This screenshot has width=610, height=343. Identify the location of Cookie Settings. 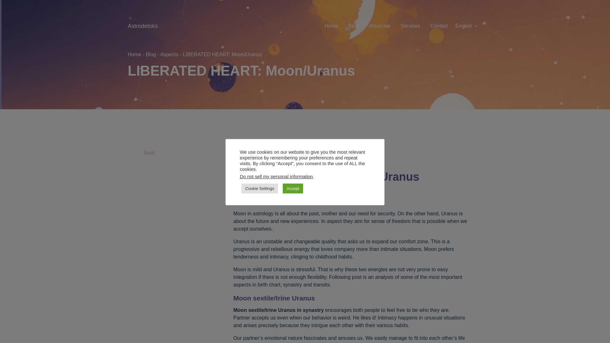
(260, 188).